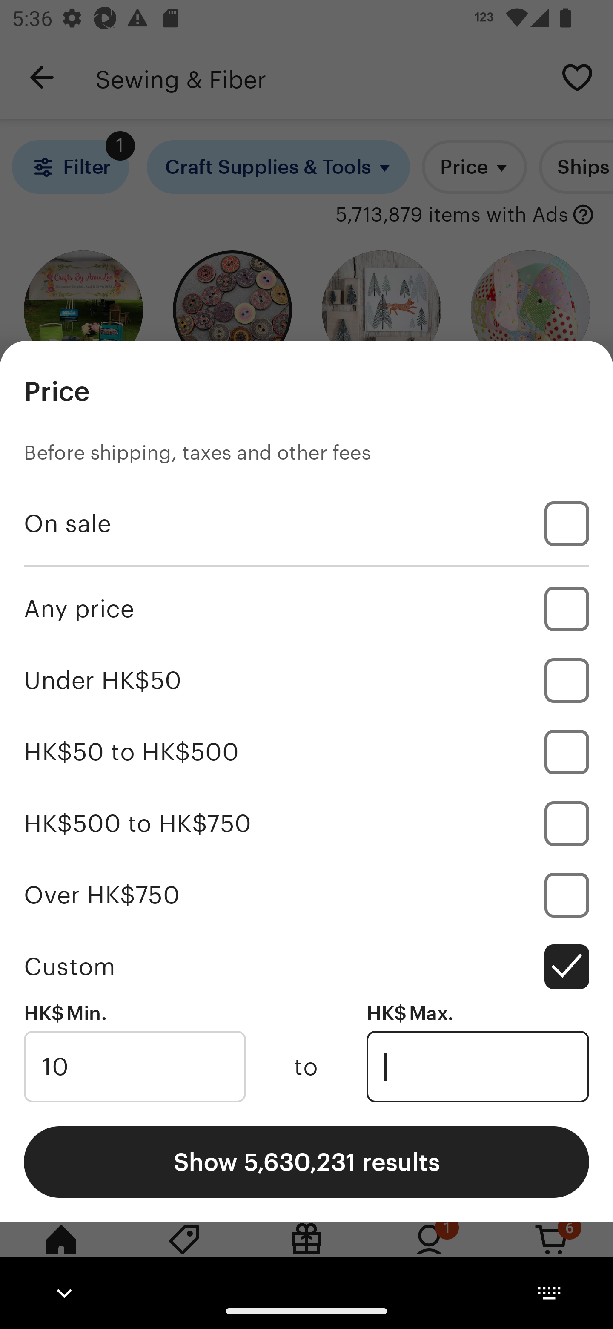  Describe the element at coordinates (306, 524) in the screenshot. I see `On sale` at that location.